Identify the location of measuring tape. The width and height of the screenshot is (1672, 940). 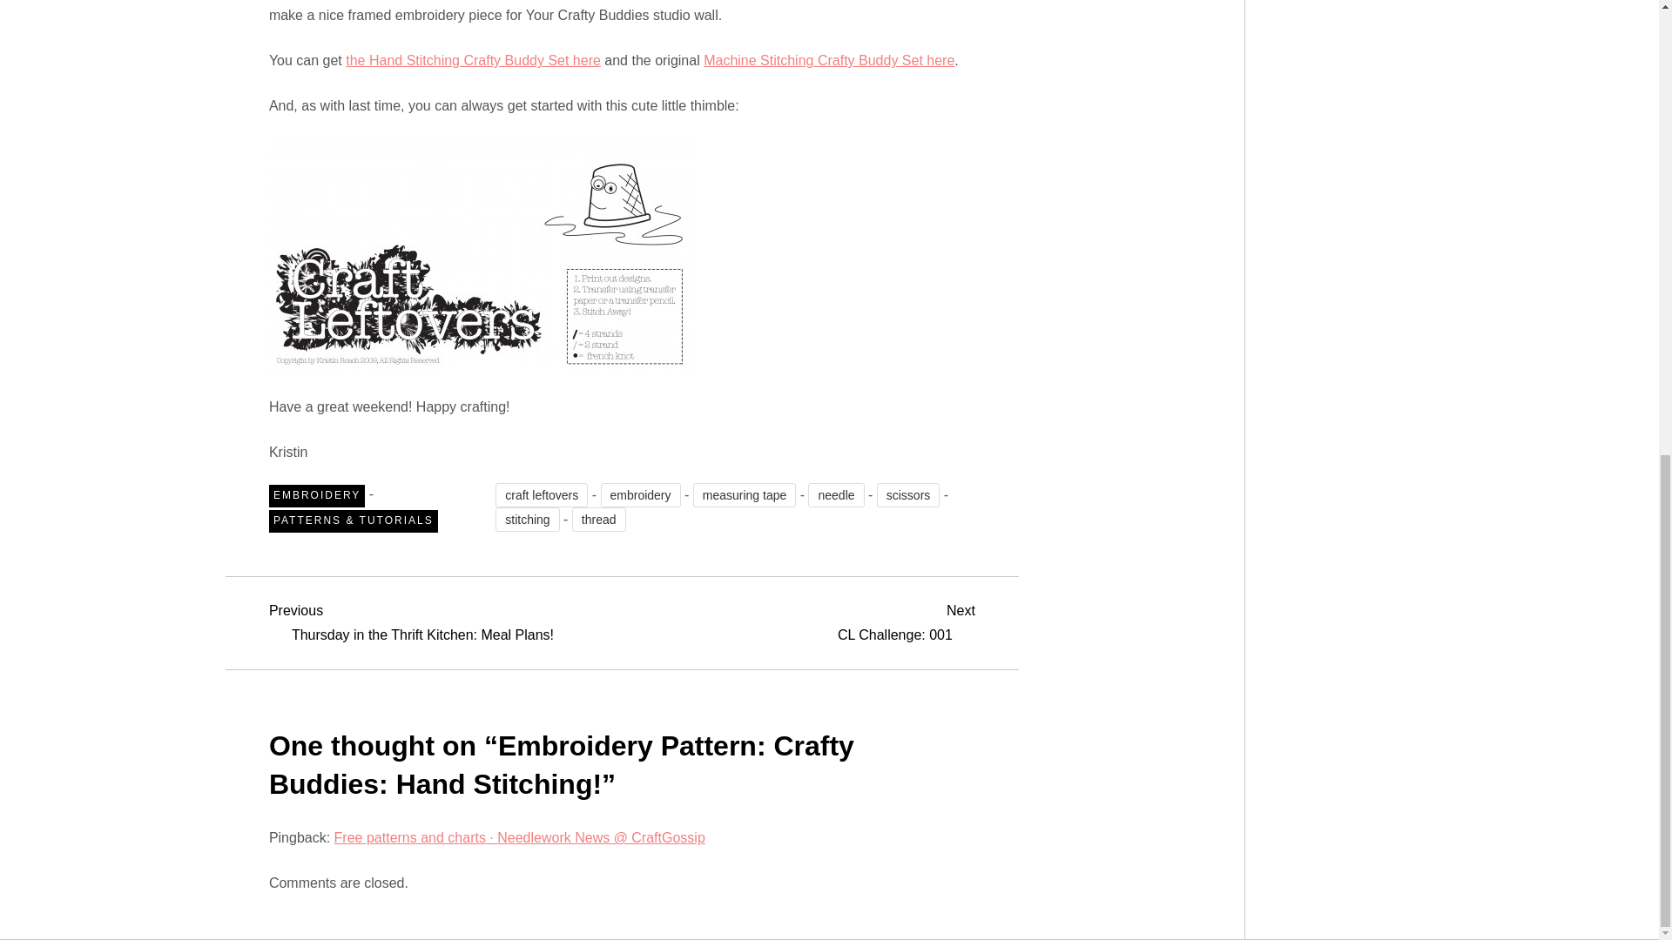
(745, 495).